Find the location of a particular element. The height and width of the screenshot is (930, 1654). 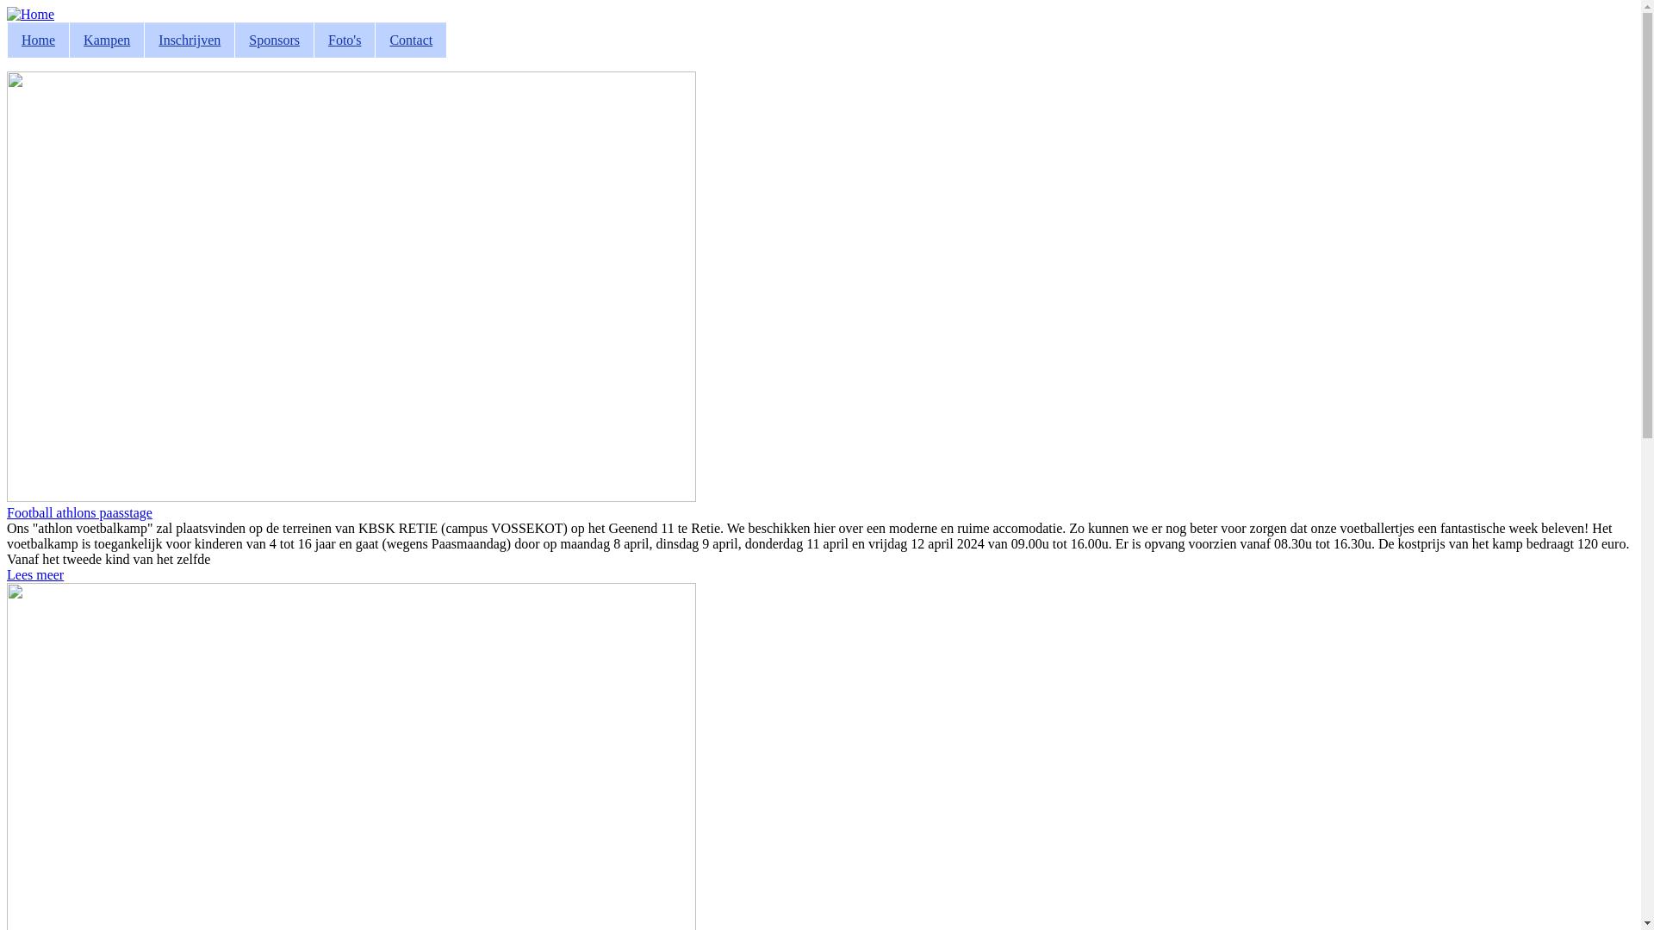

Home is located at coordinates (31, 14).